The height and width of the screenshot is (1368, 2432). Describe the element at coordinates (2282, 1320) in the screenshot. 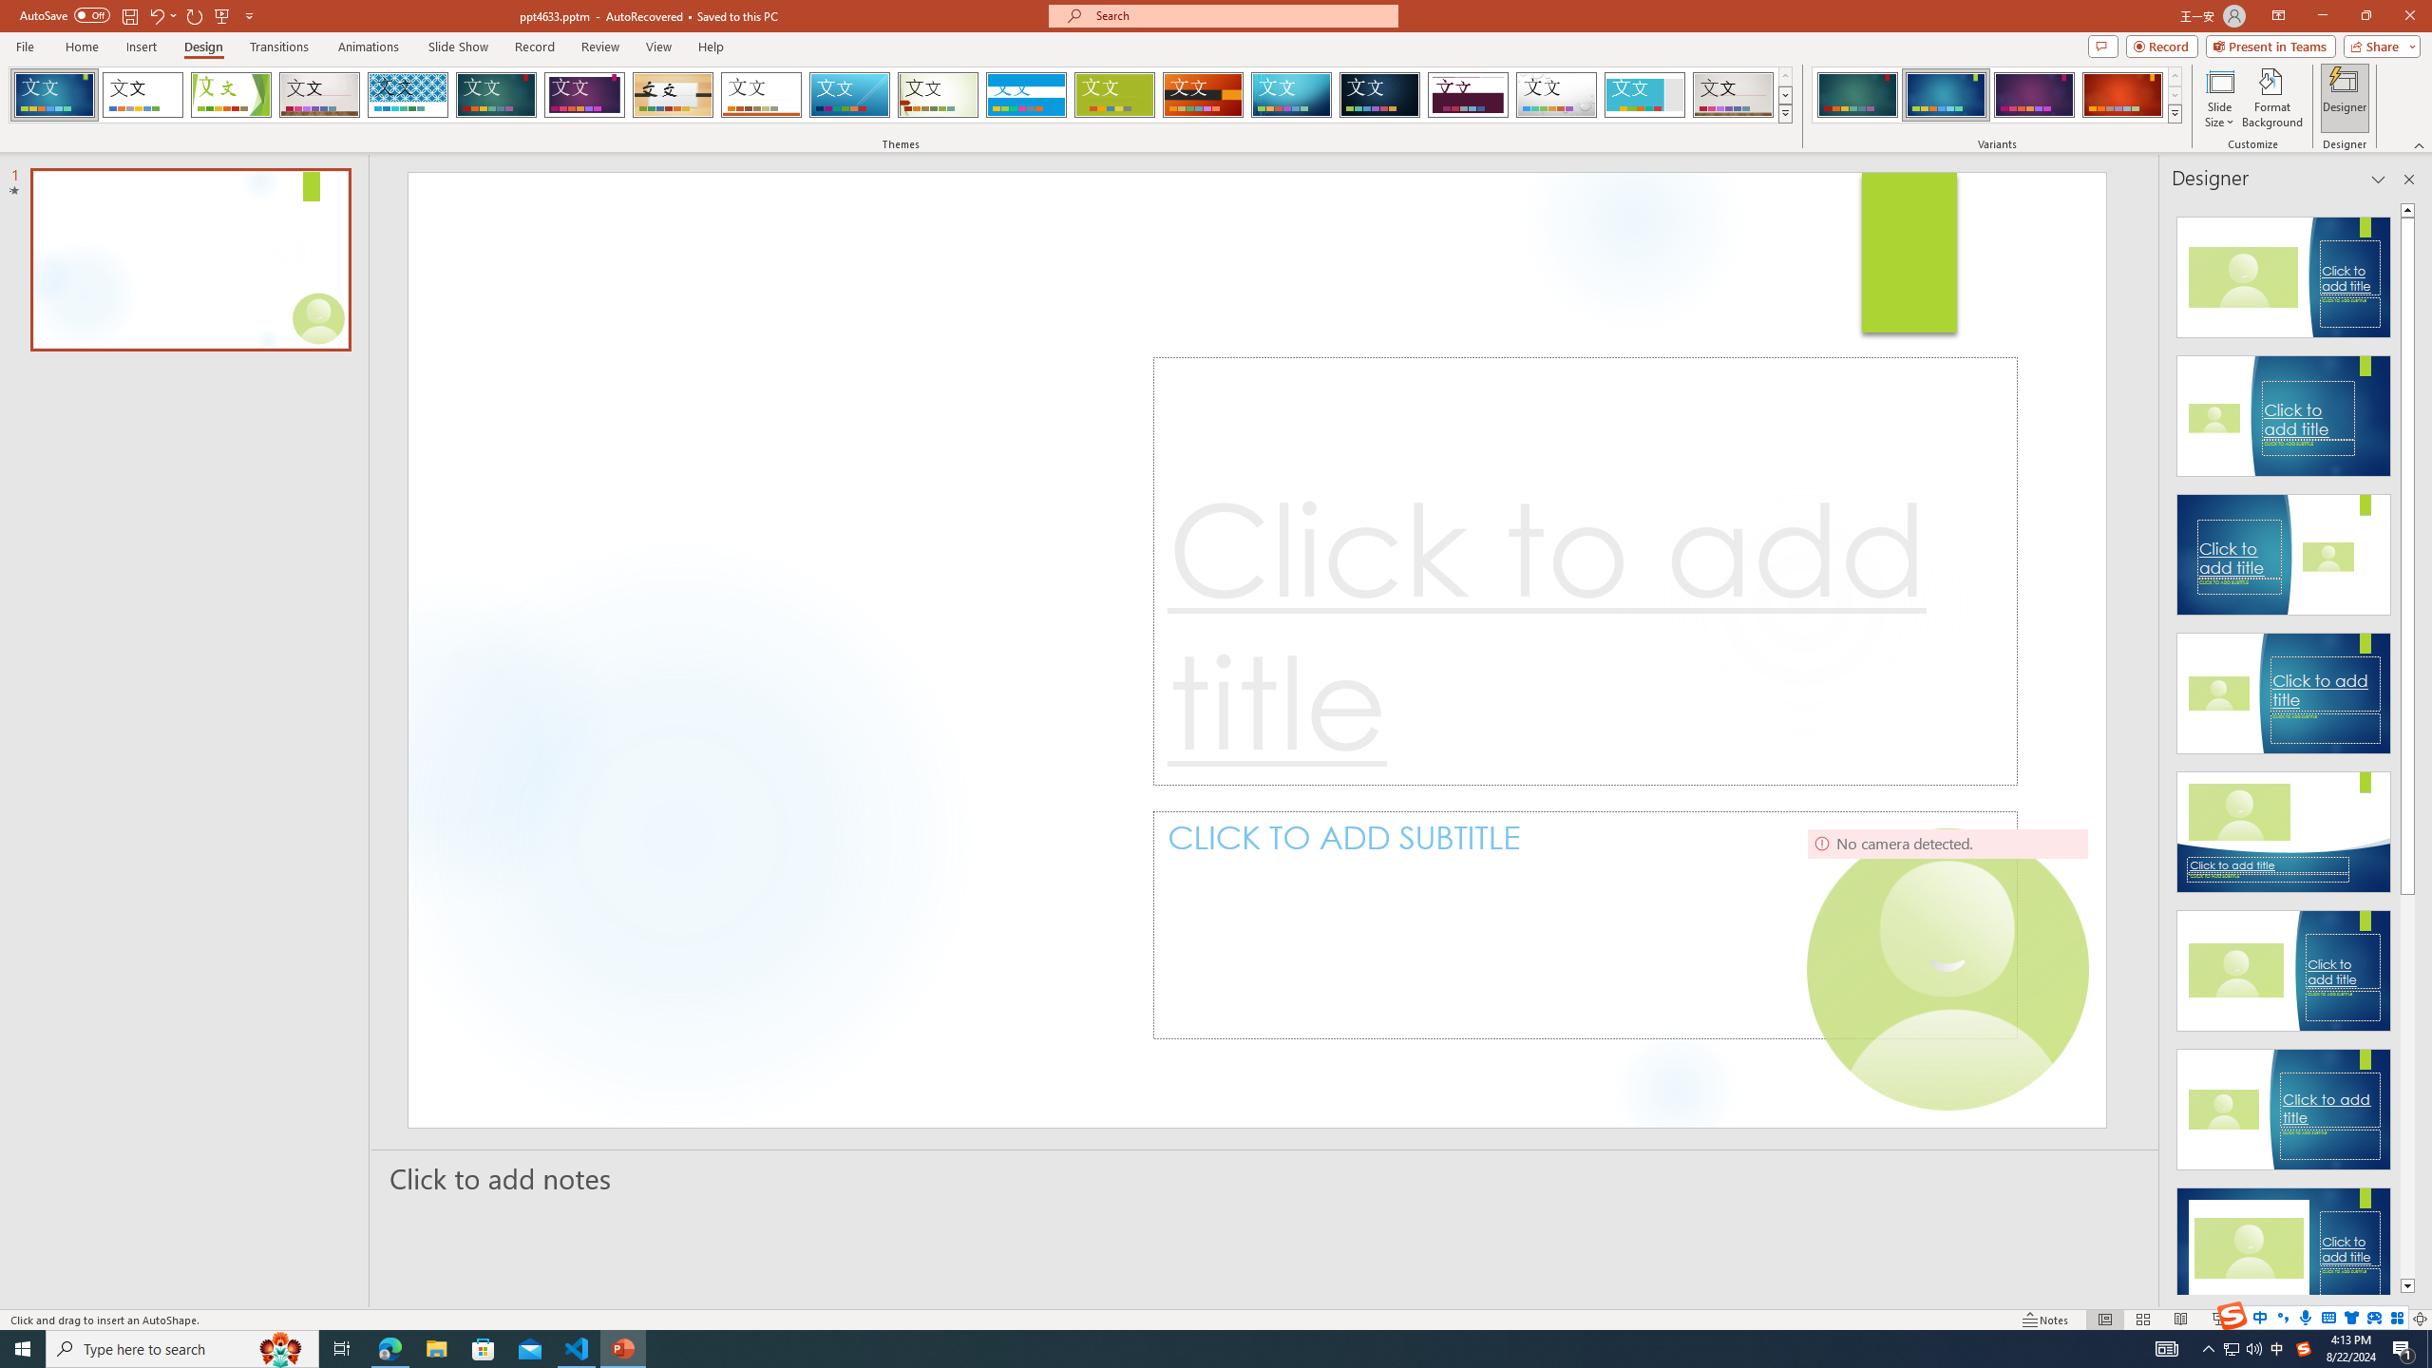

I see `Zoom Out` at that location.